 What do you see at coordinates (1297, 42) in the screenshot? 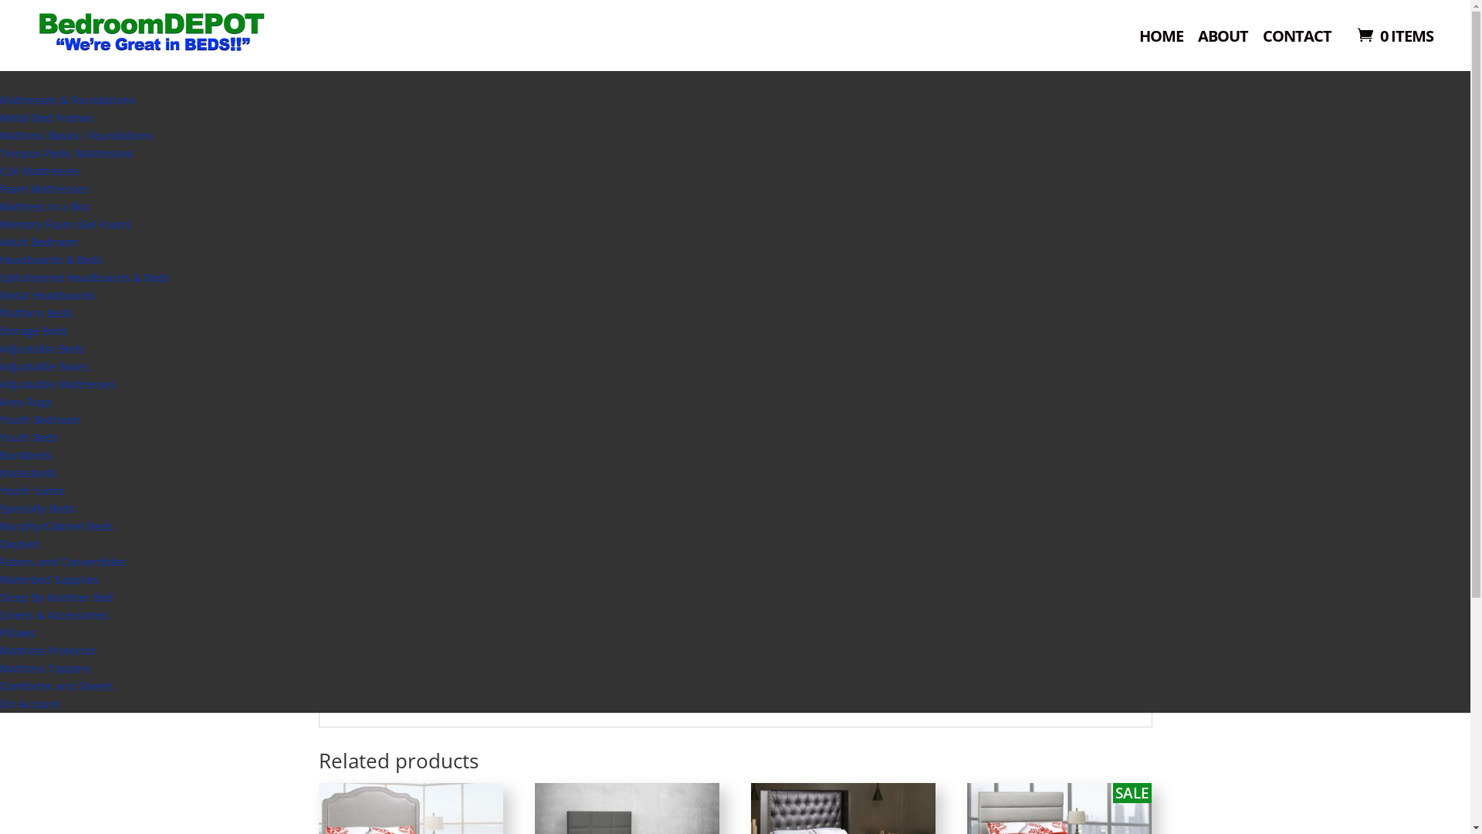
I see `CONTACT` at bounding box center [1297, 42].